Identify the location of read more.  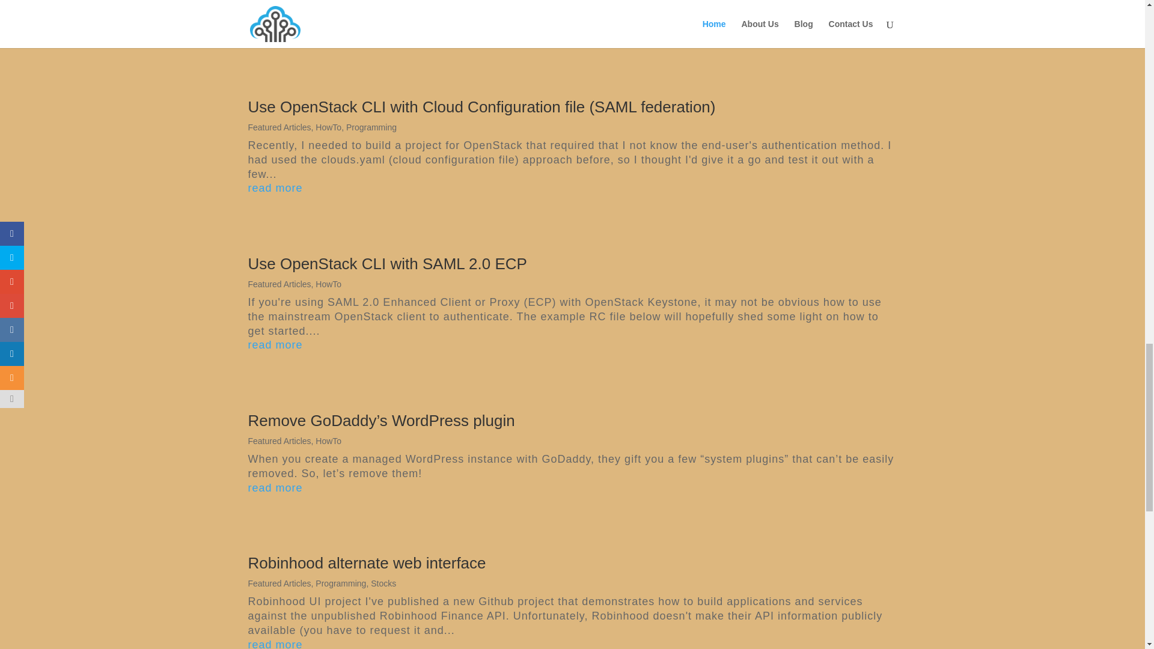
(572, 489).